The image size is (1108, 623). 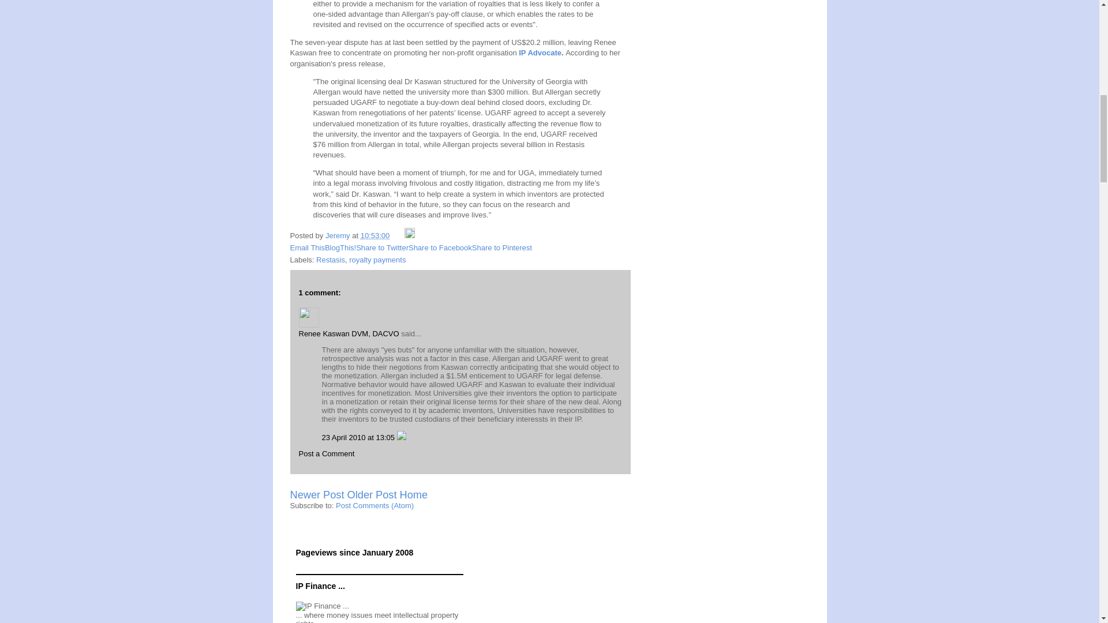 I want to click on Jeremy, so click(x=339, y=235).